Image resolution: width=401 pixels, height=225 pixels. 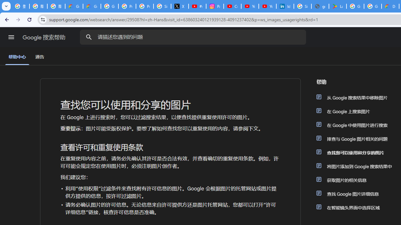 I want to click on Forward, so click(x=18, y=19).